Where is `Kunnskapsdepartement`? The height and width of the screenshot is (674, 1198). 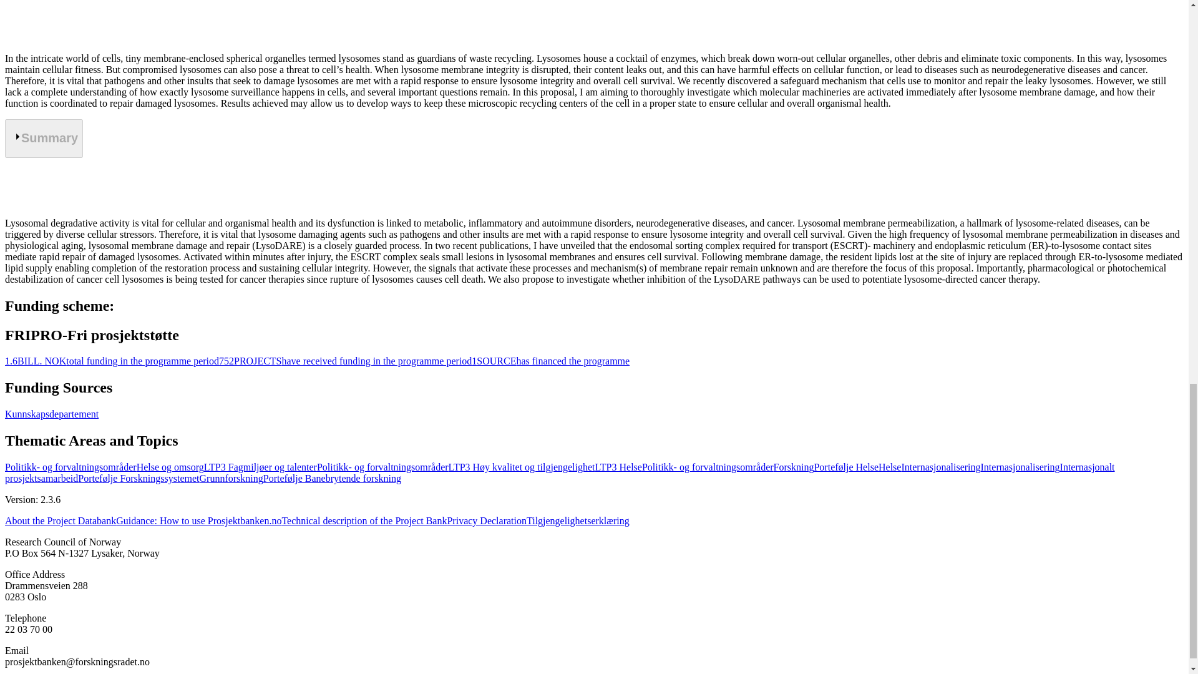
Kunnskapsdepartement is located at coordinates (51, 413).